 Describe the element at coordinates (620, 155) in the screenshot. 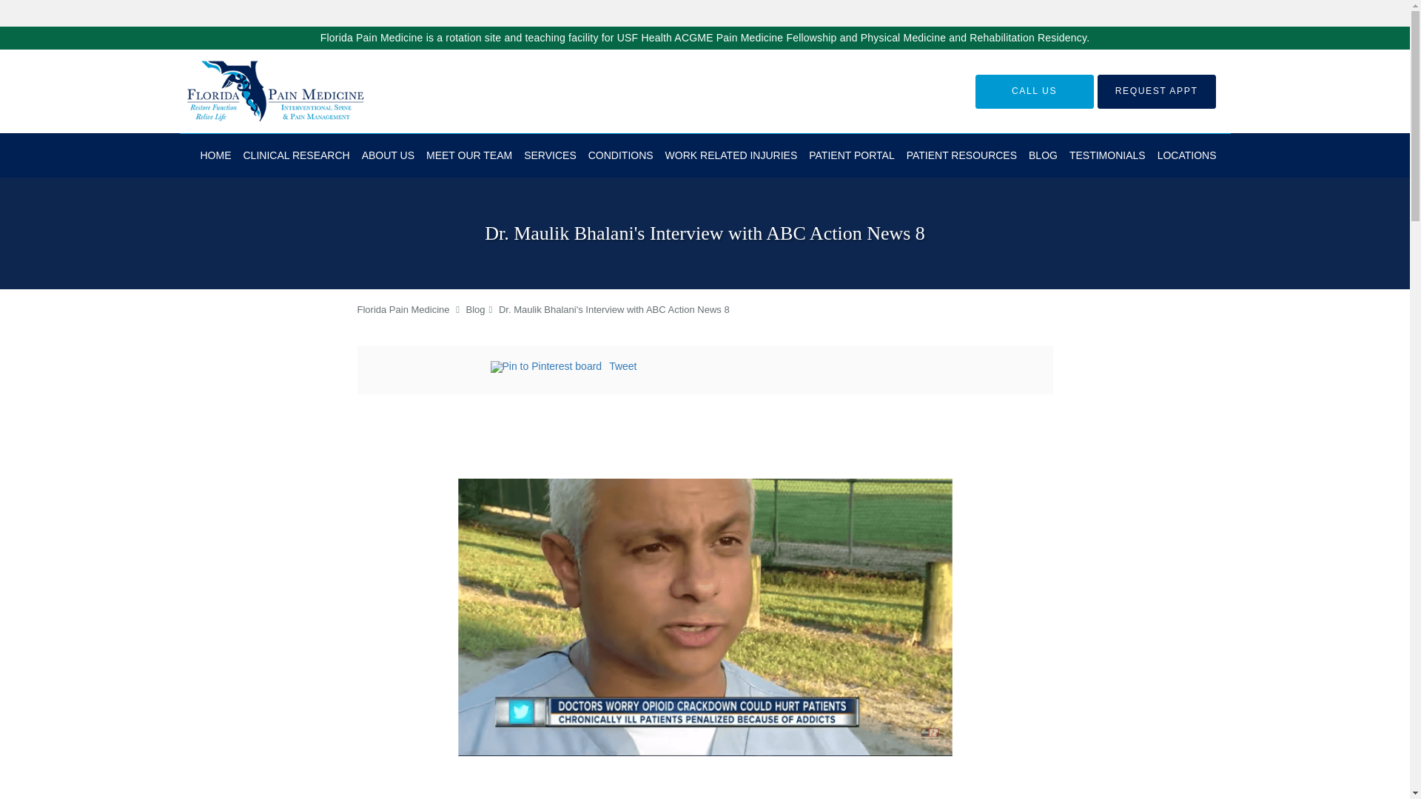

I see `CONDITIONS` at that location.